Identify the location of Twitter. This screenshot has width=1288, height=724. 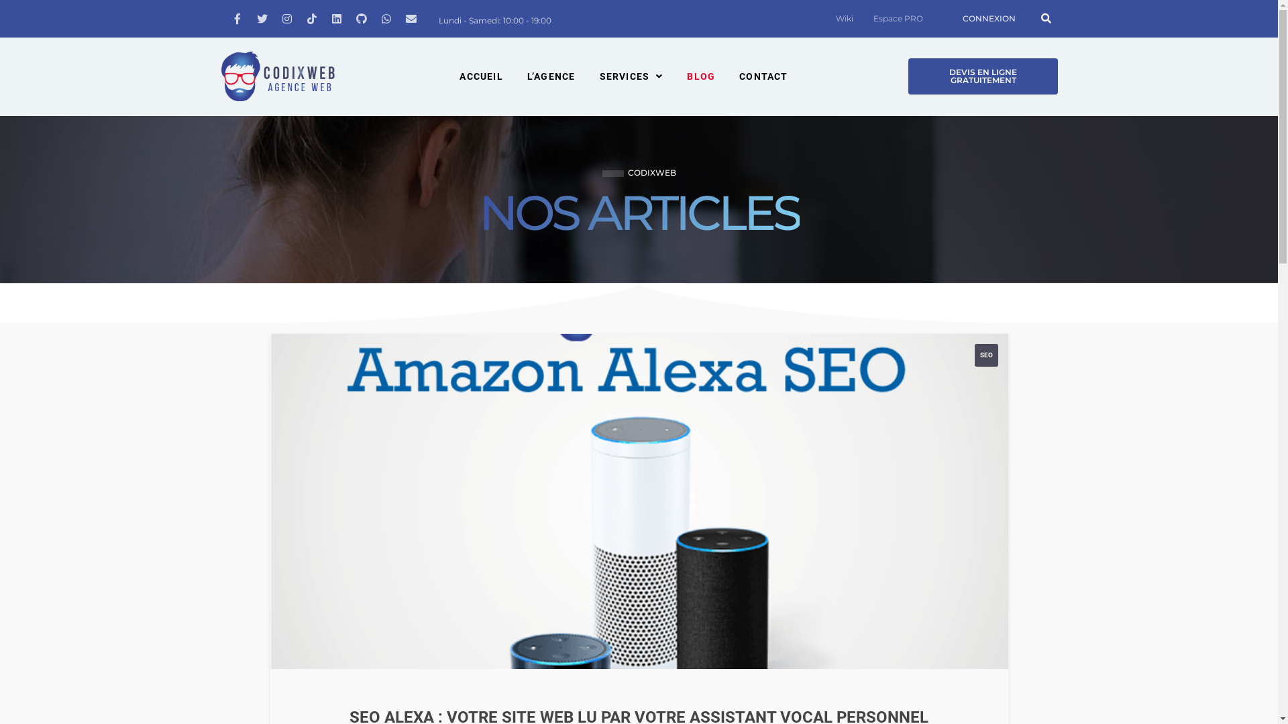
(262, 19).